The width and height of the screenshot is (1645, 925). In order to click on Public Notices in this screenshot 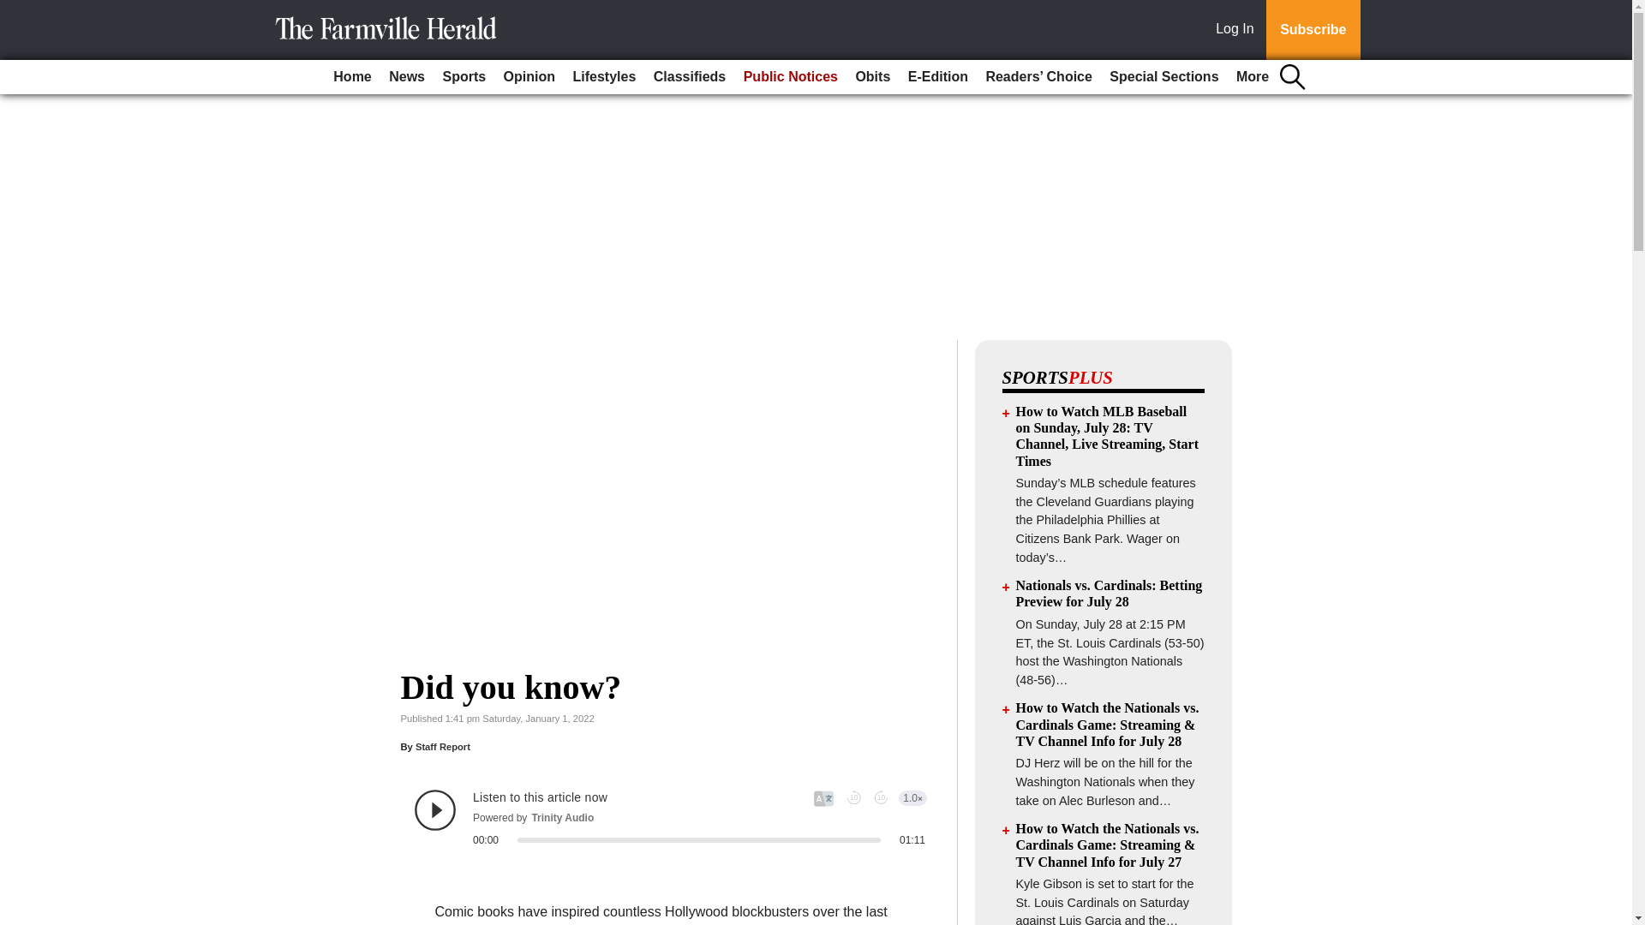, I will do `click(791, 77)`.